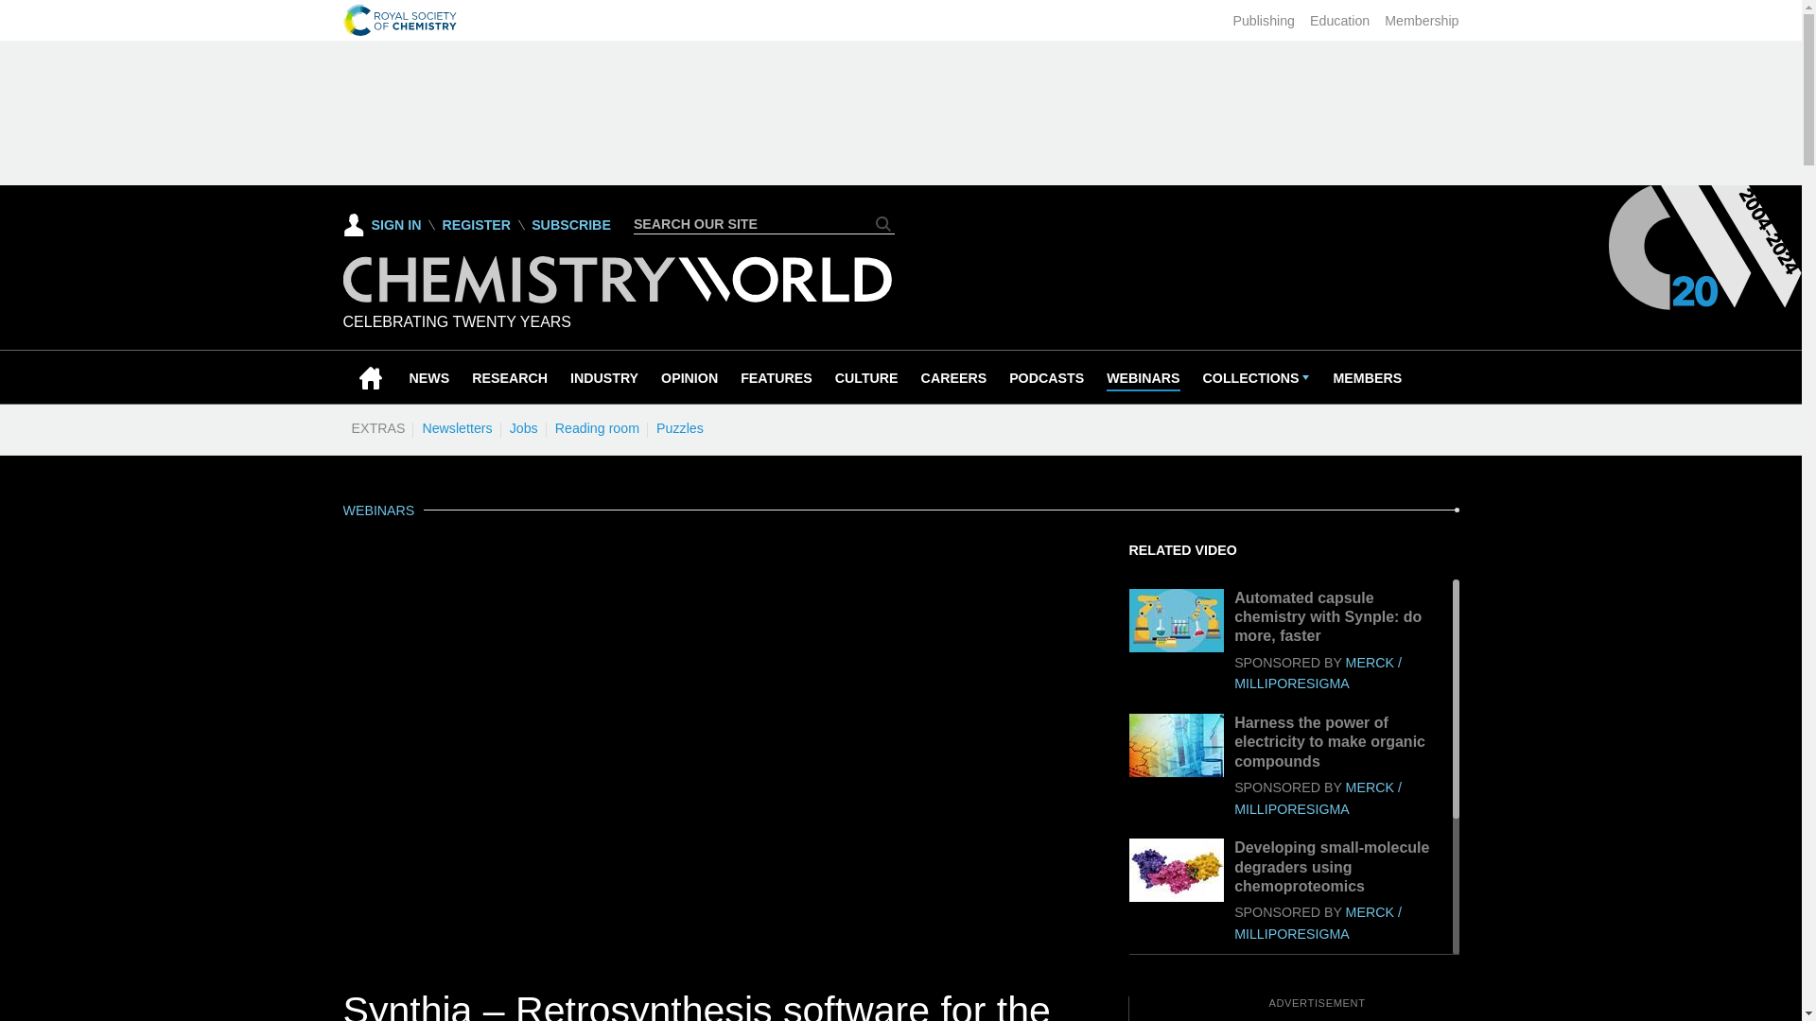 Image resolution: width=1816 pixels, height=1021 pixels. I want to click on Puzzles, so click(679, 427).